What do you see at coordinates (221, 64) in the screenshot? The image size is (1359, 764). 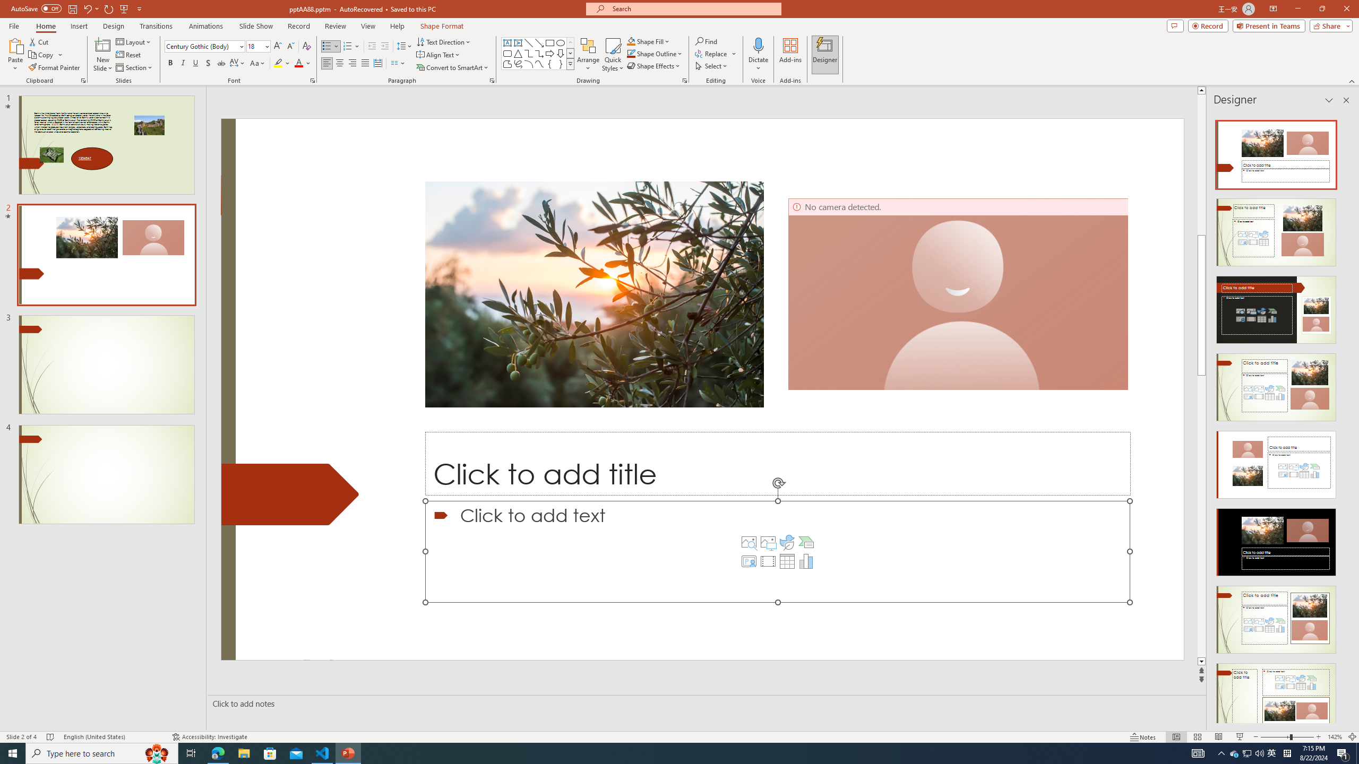 I see `Strikethrough` at bounding box center [221, 64].